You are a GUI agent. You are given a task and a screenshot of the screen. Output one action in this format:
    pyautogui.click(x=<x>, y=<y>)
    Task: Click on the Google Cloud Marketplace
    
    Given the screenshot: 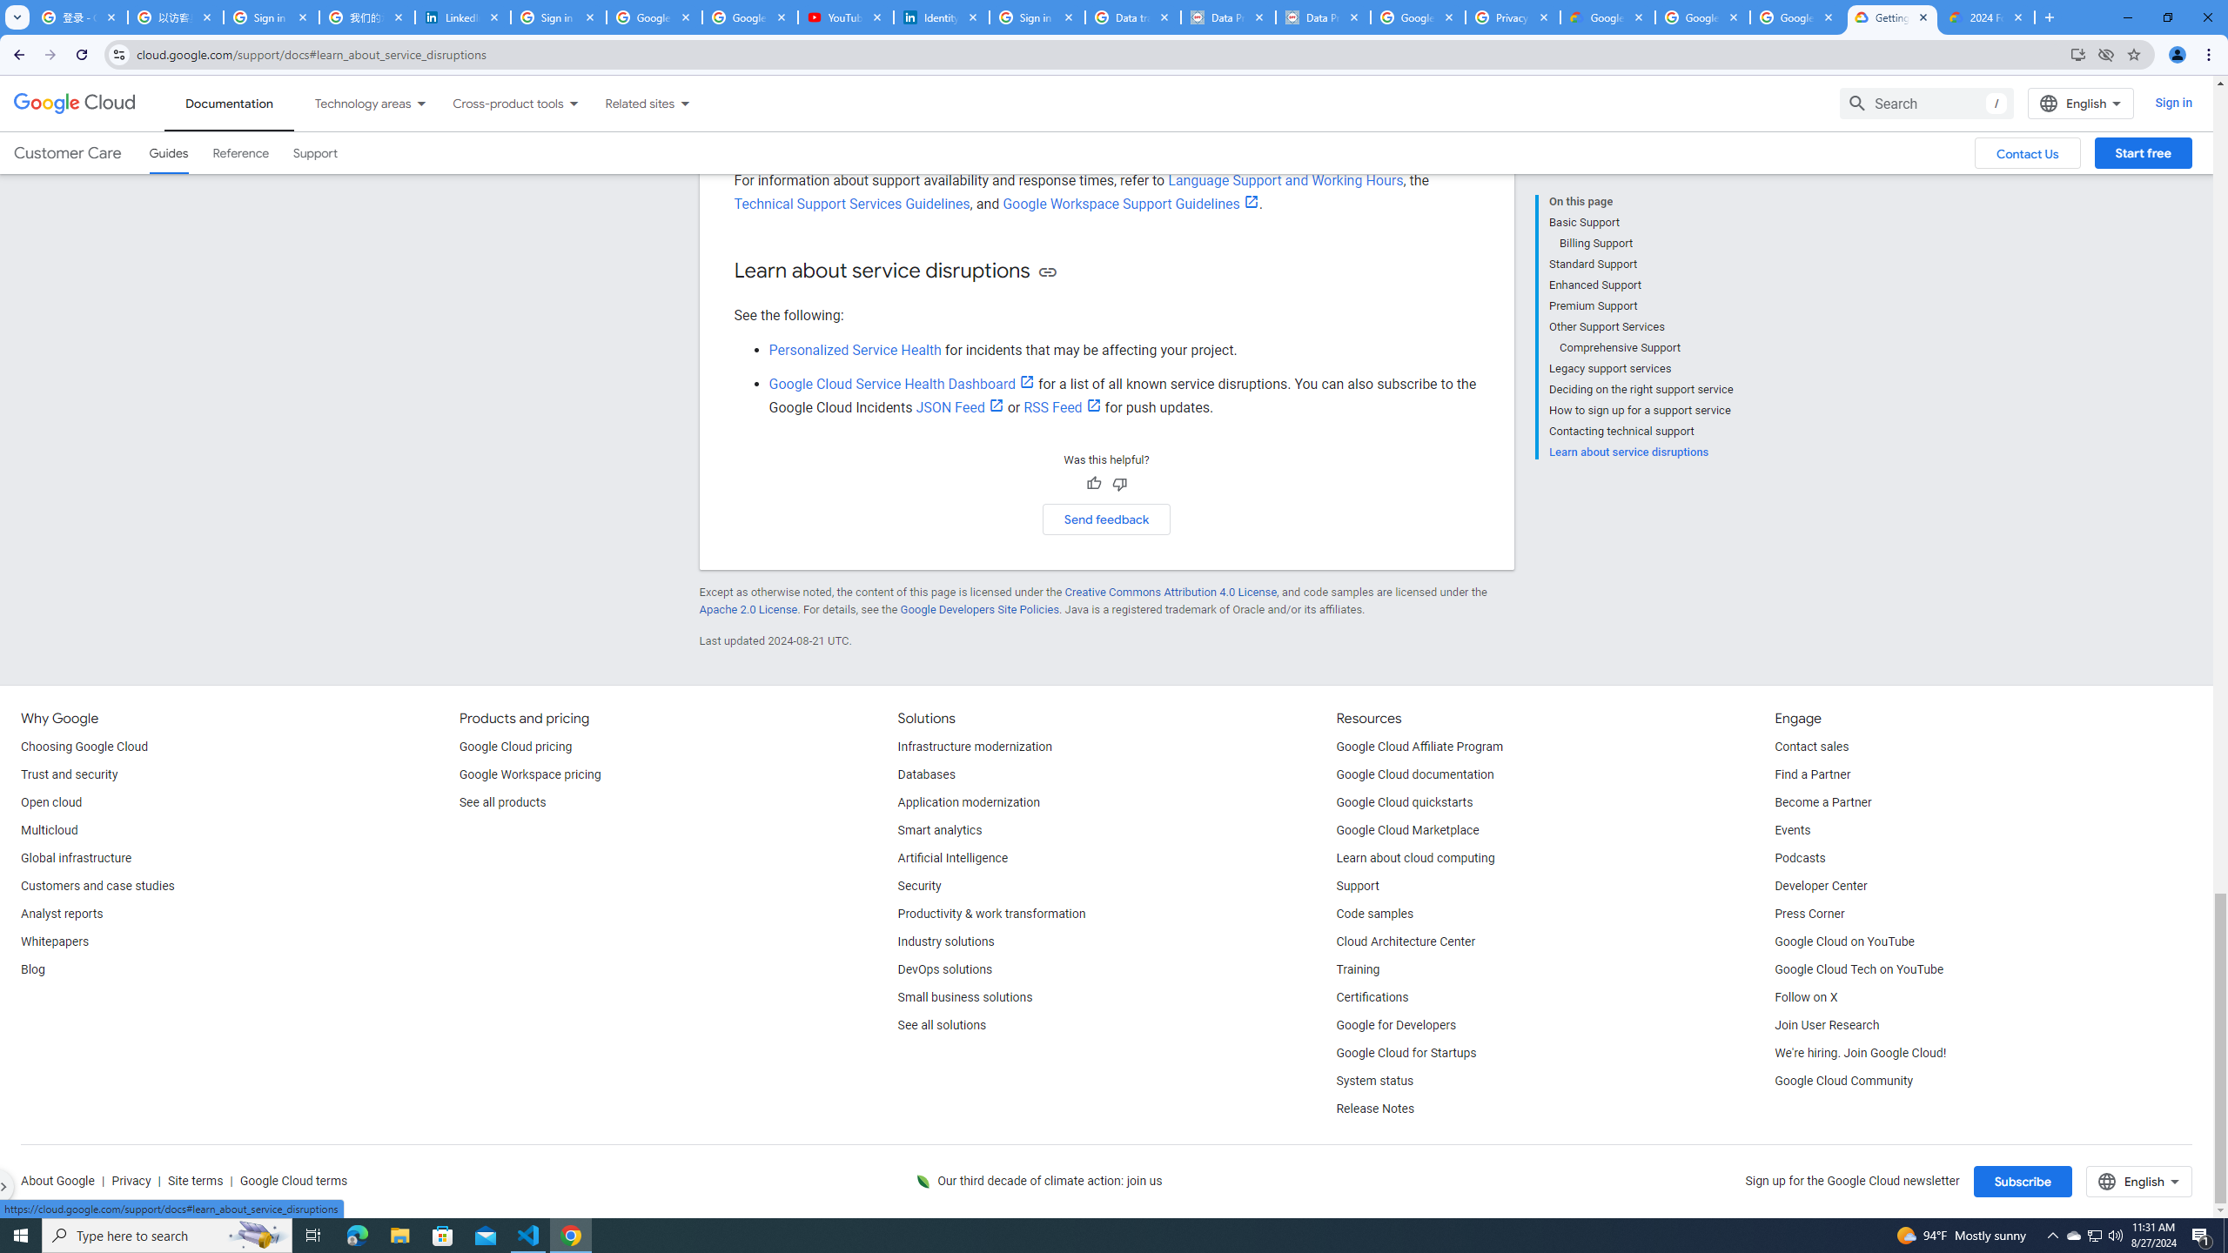 What is the action you would take?
    pyautogui.click(x=1408, y=830)
    